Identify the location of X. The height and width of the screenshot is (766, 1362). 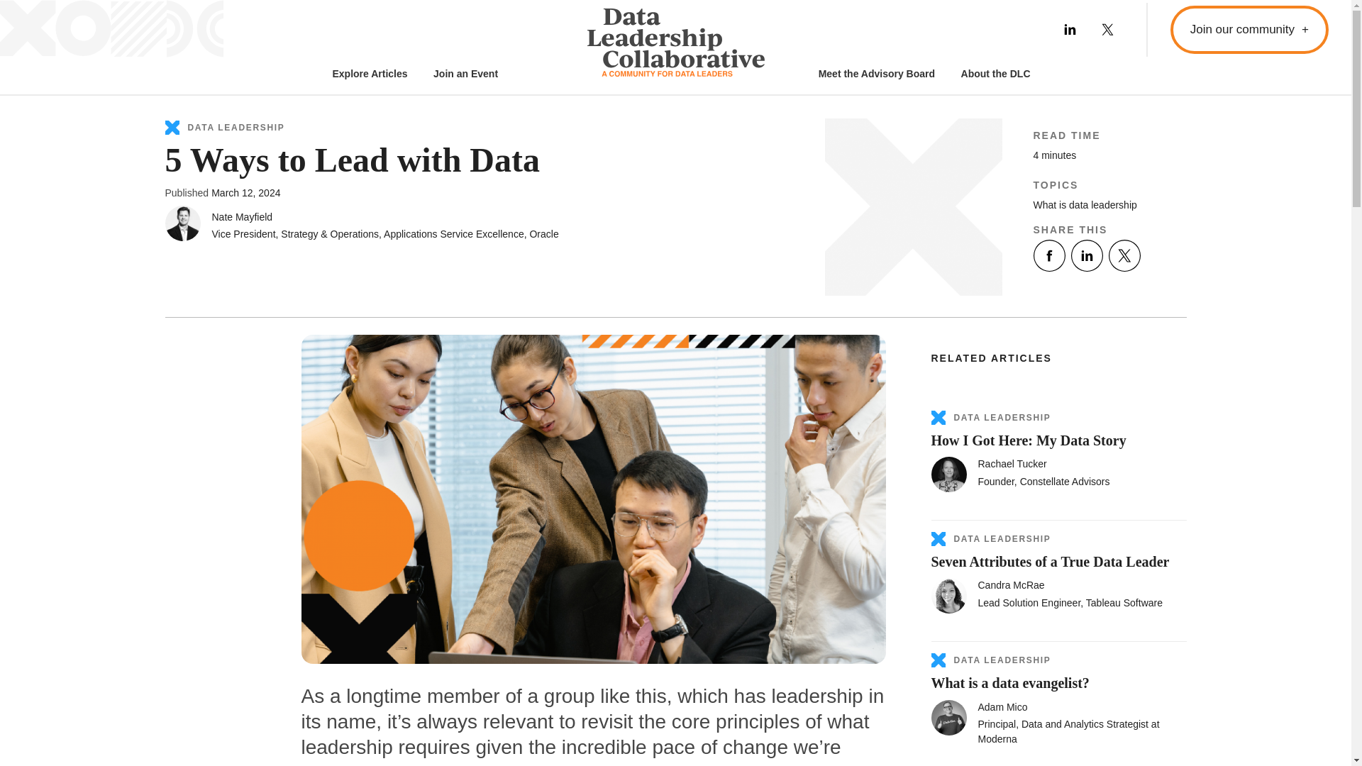
(1121, 255).